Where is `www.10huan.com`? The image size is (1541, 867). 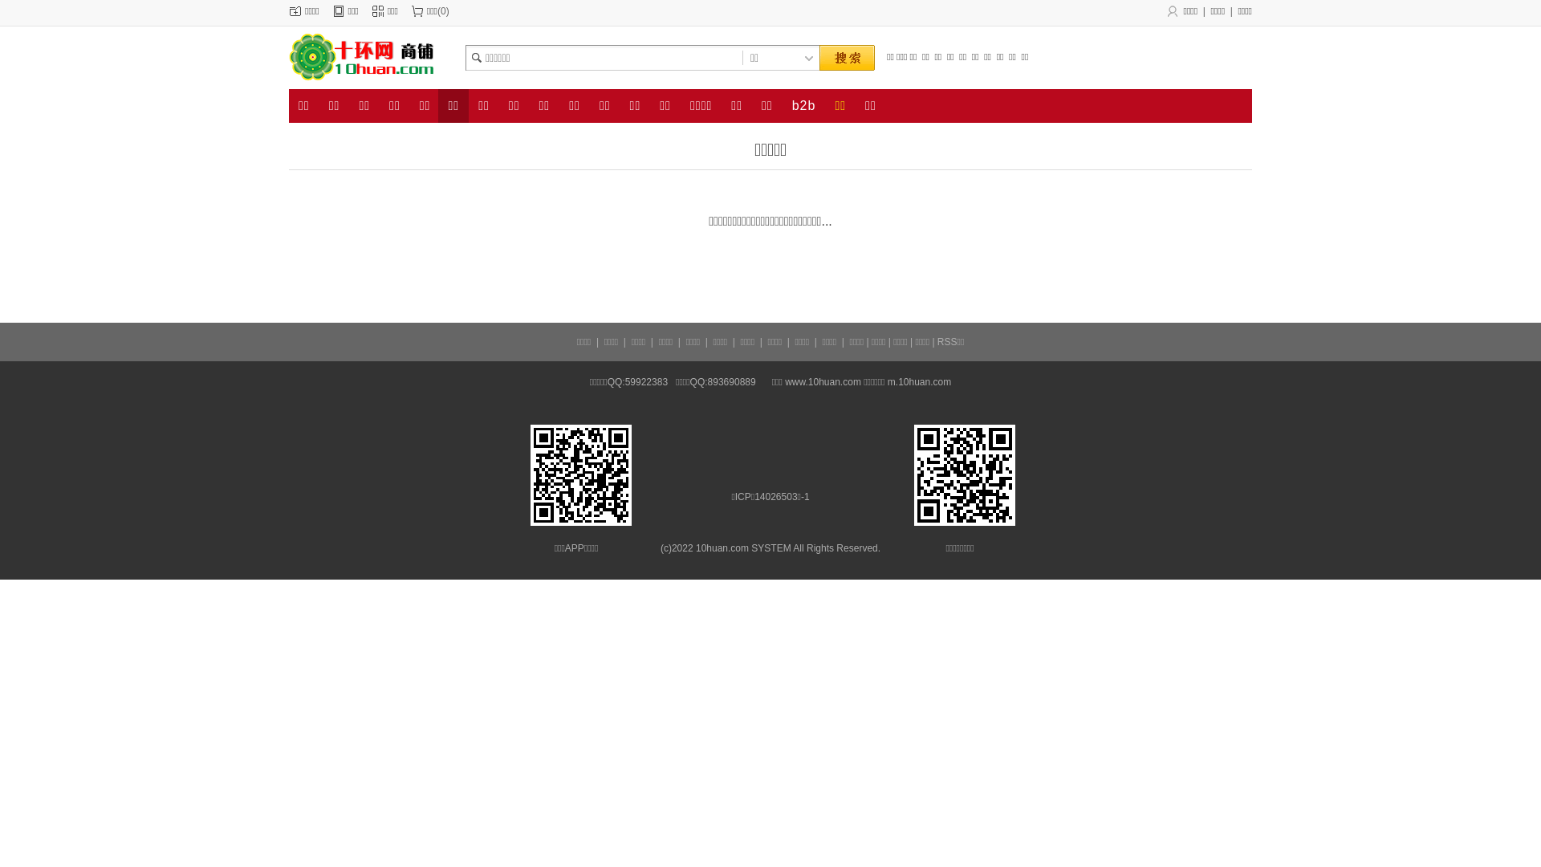 www.10huan.com is located at coordinates (823, 382).